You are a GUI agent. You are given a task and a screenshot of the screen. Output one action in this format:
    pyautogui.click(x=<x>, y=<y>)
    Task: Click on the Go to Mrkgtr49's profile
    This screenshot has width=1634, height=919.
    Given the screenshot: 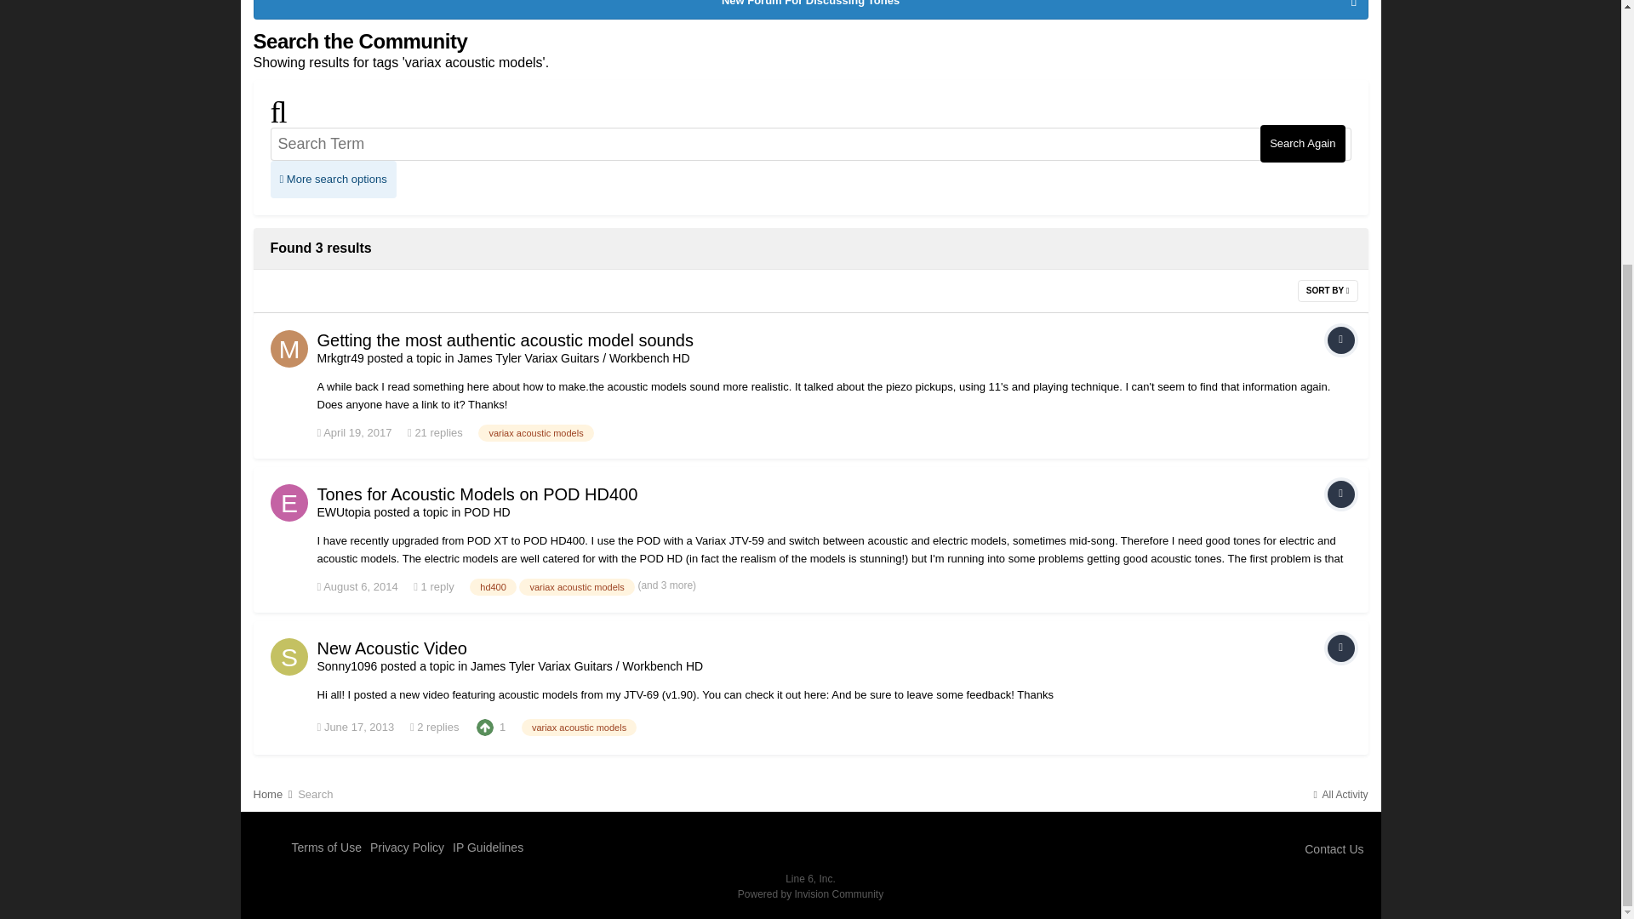 What is the action you would take?
    pyautogui.click(x=340, y=357)
    